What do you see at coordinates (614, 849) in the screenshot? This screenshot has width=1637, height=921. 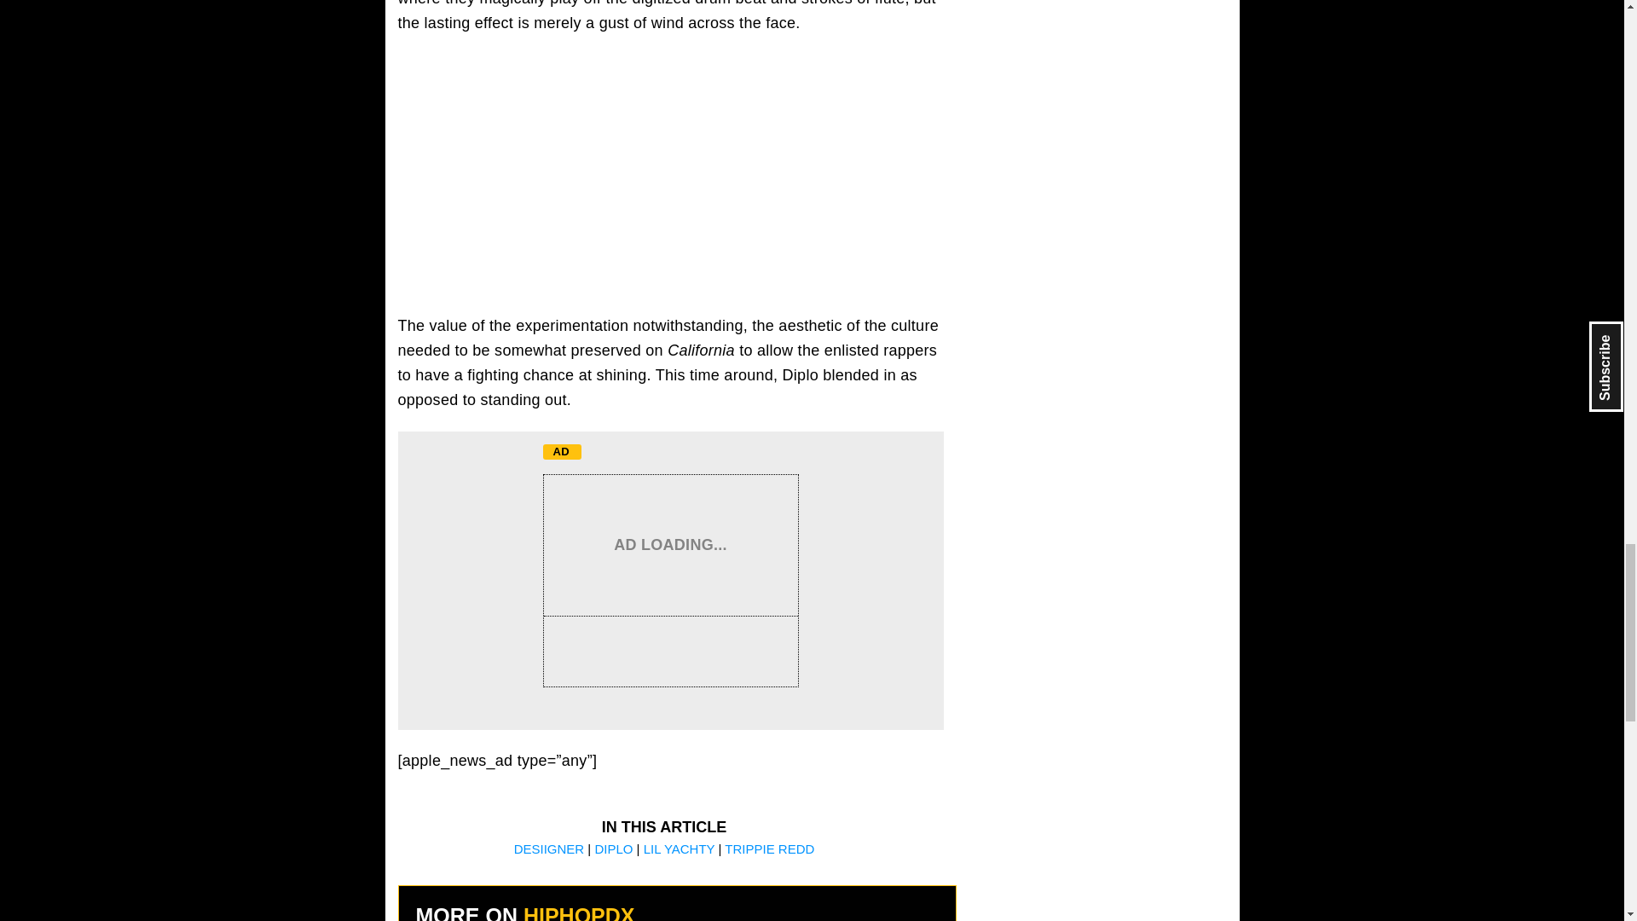 I see `DIPLO` at bounding box center [614, 849].